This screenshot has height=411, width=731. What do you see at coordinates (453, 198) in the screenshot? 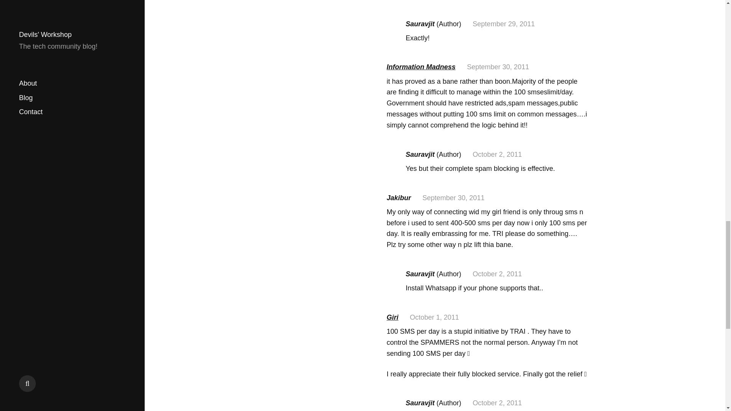
I see `September 30, 2011 at 11:27 pm` at bounding box center [453, 198].